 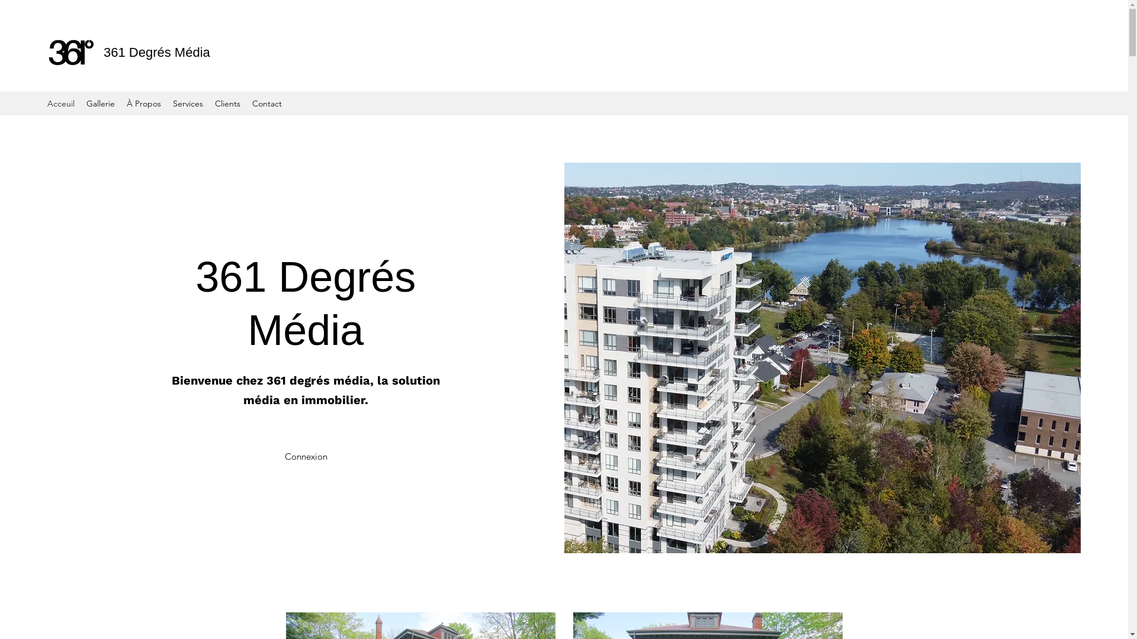 I want to click on Services, so click(x=188, y=104).